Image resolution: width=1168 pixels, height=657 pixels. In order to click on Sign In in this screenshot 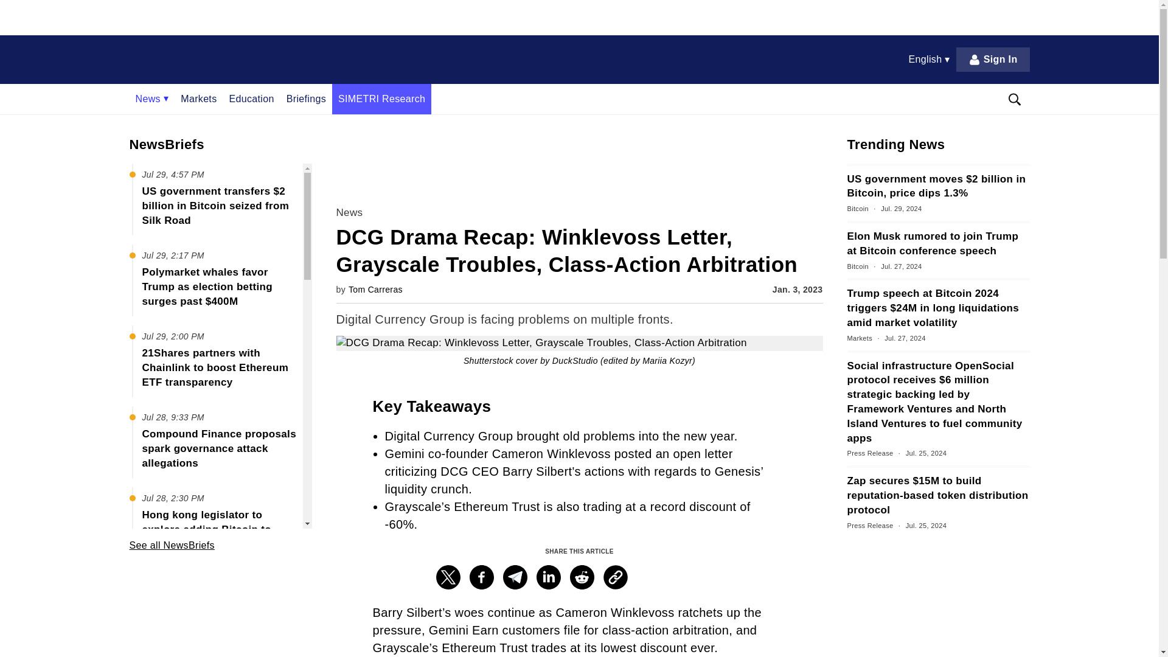, I will do `click(993, 59)`.